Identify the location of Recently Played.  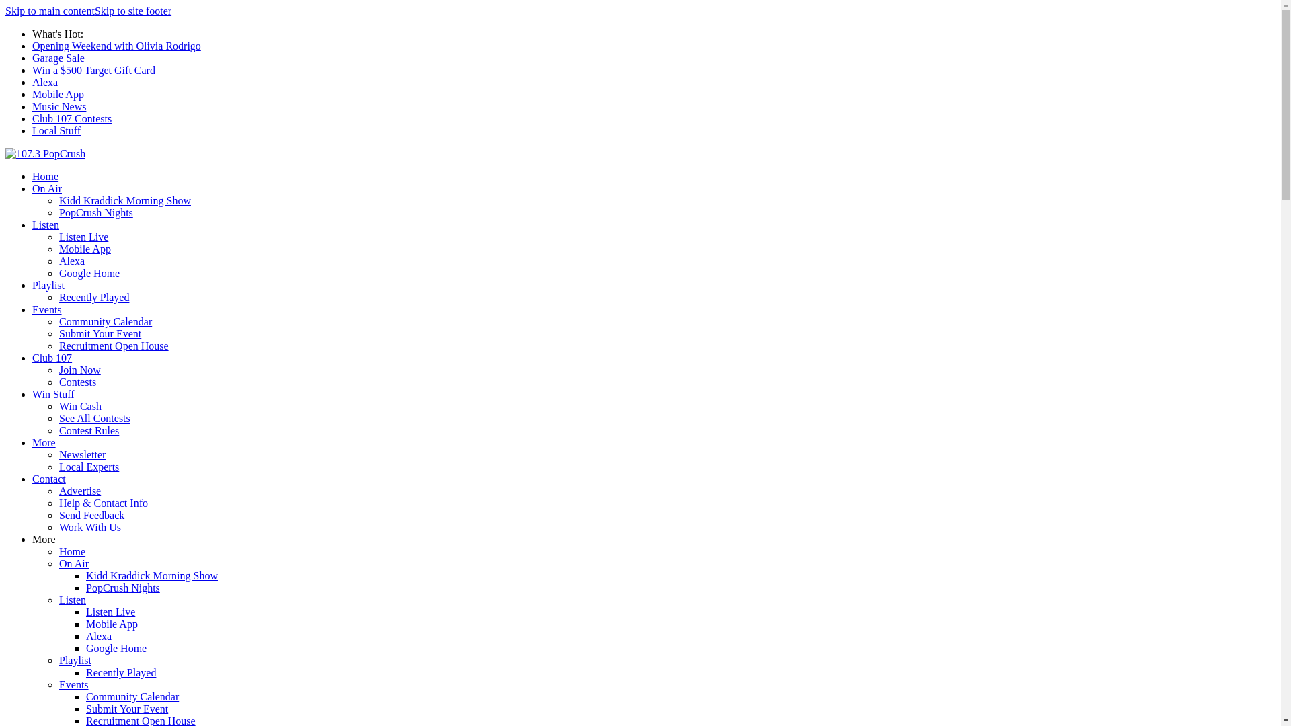
(121, 672).